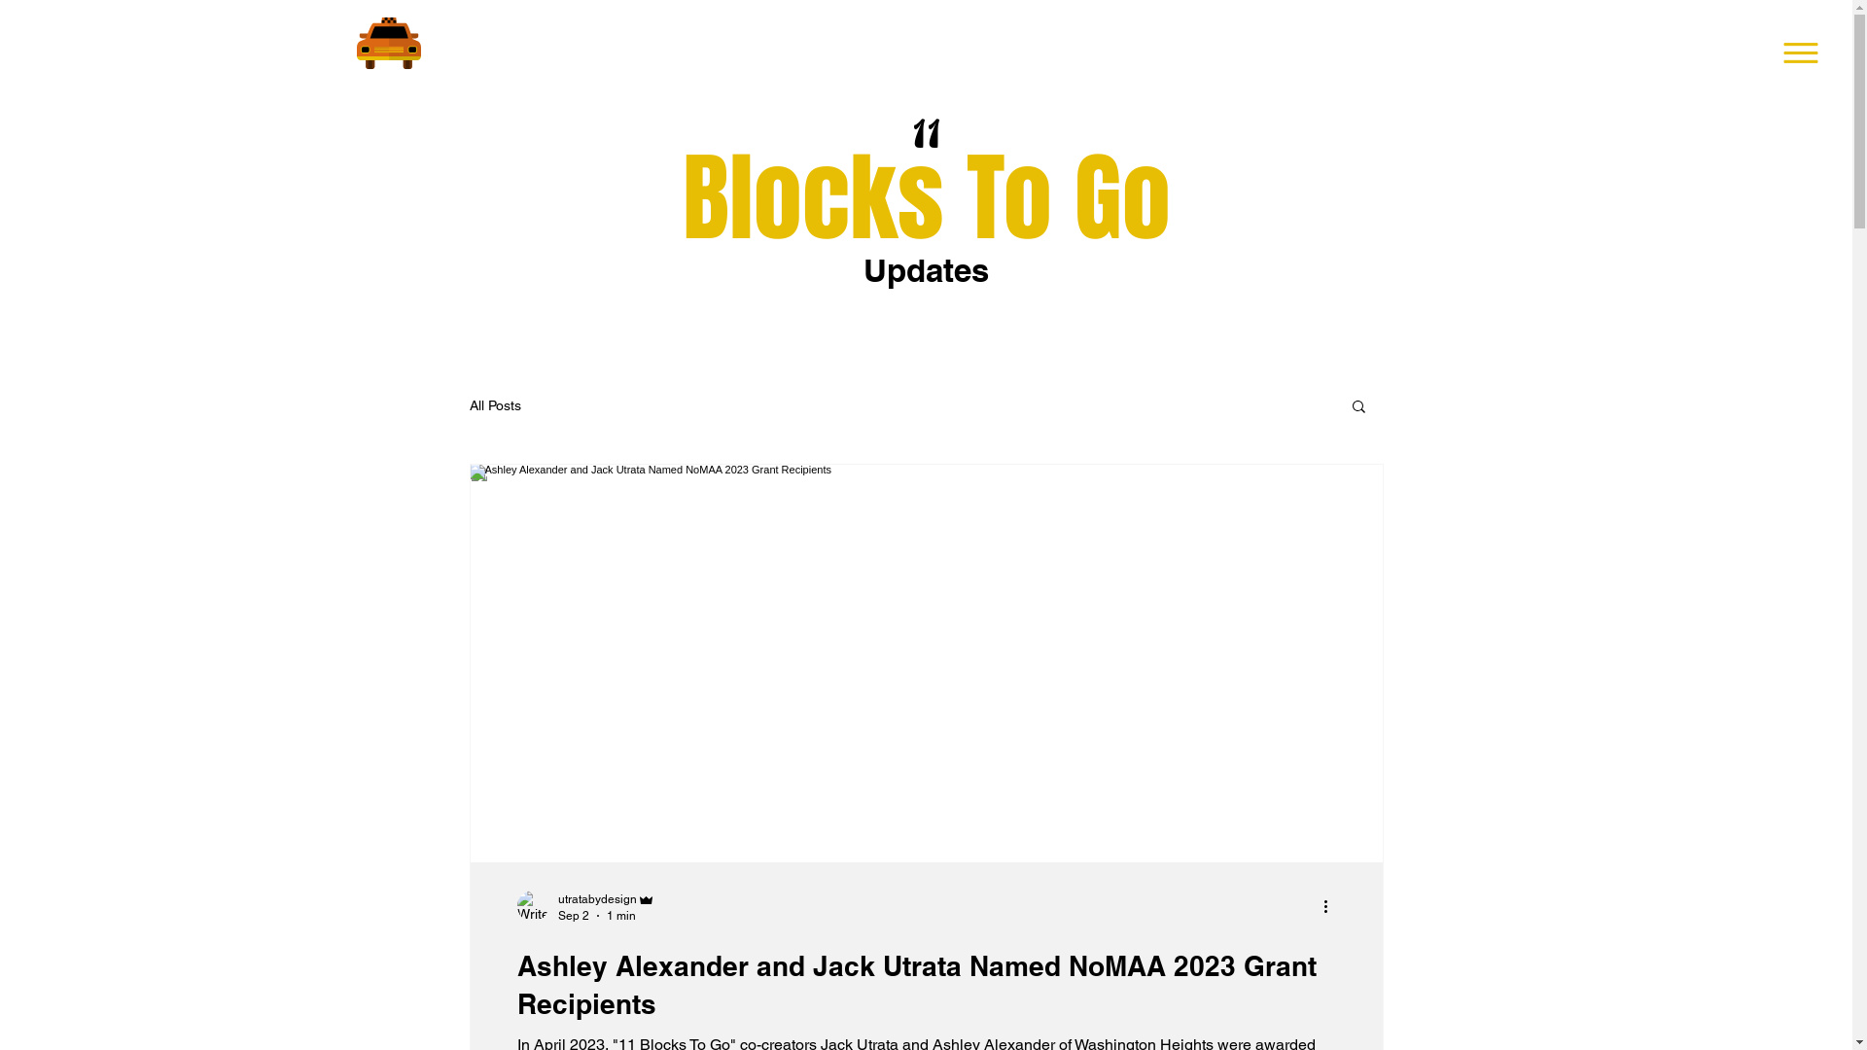 The width and height of the screenshot is (1867, 1050). What do you see at coordinates (927, 198) in the screenshot?
I see `Blocks To Go` at bounding box center [927, 198].